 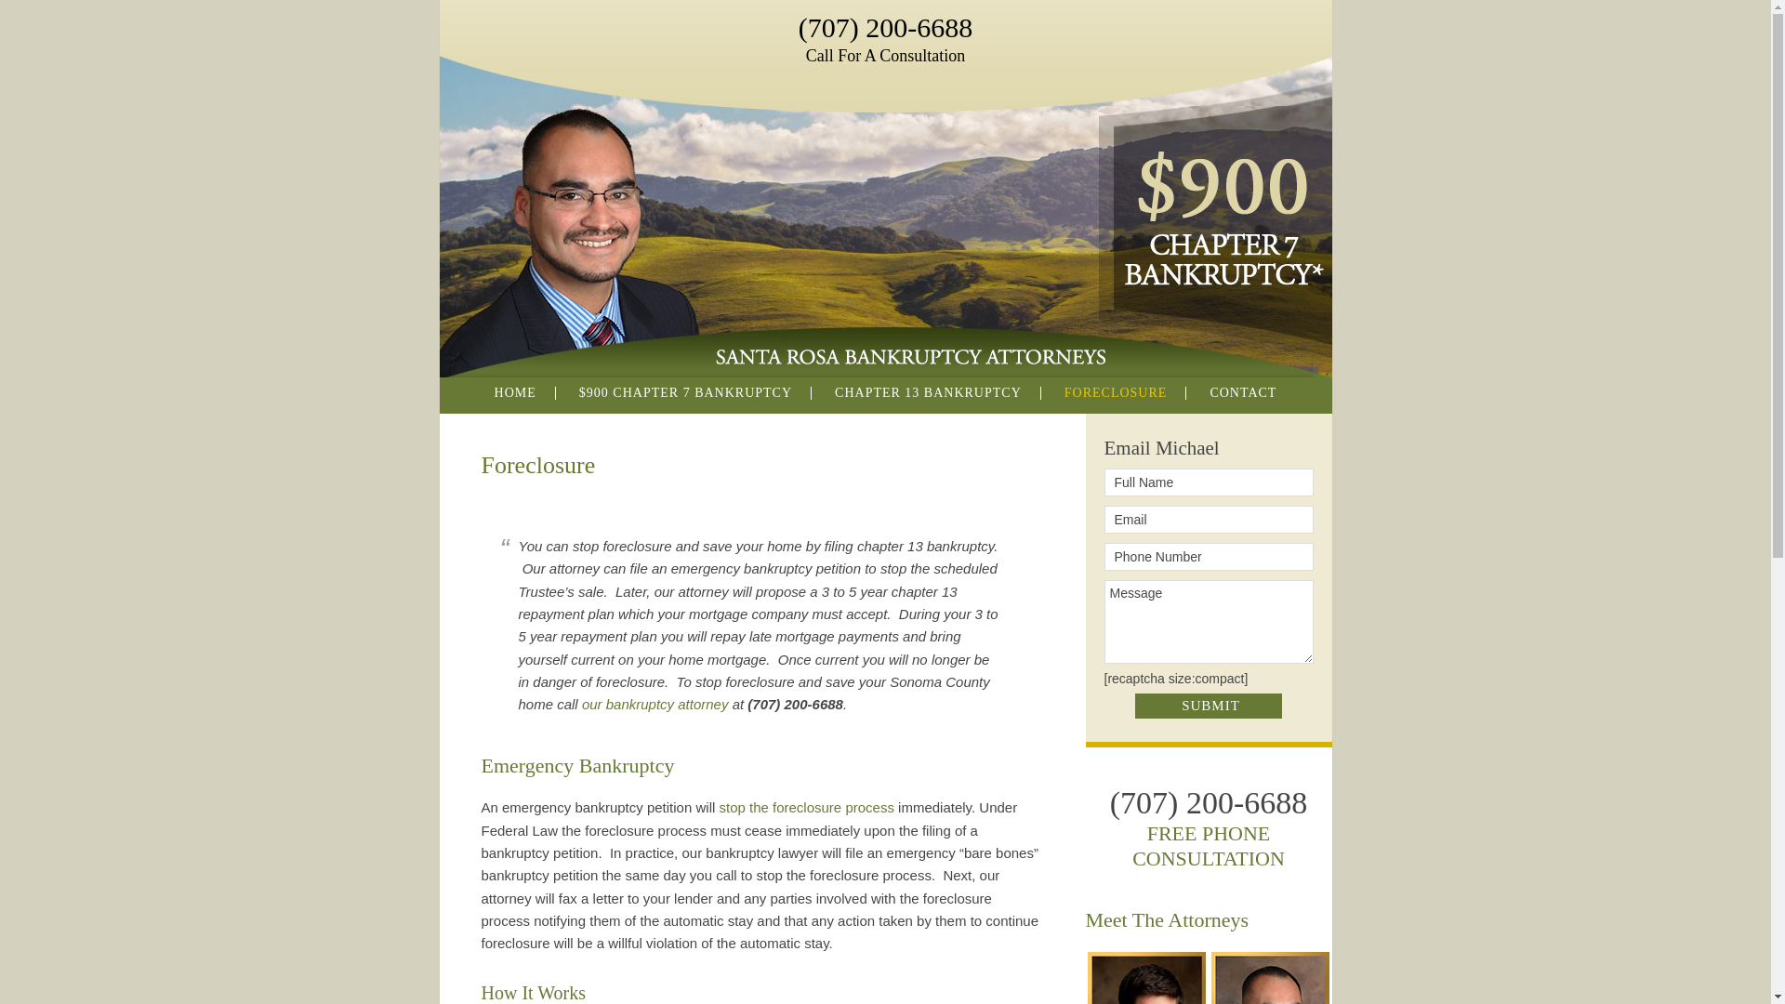 I want to click on FORECLOSURE, so click(x=1116, y=392).